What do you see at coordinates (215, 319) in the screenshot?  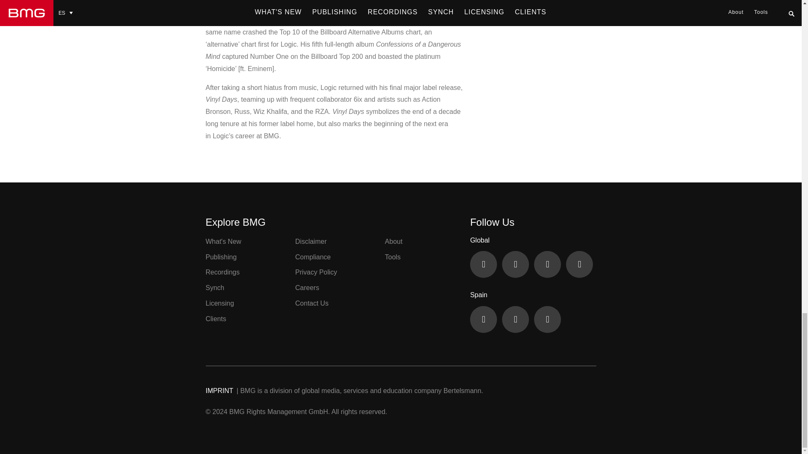 I see `Clients` at bounding box center [215, 319].